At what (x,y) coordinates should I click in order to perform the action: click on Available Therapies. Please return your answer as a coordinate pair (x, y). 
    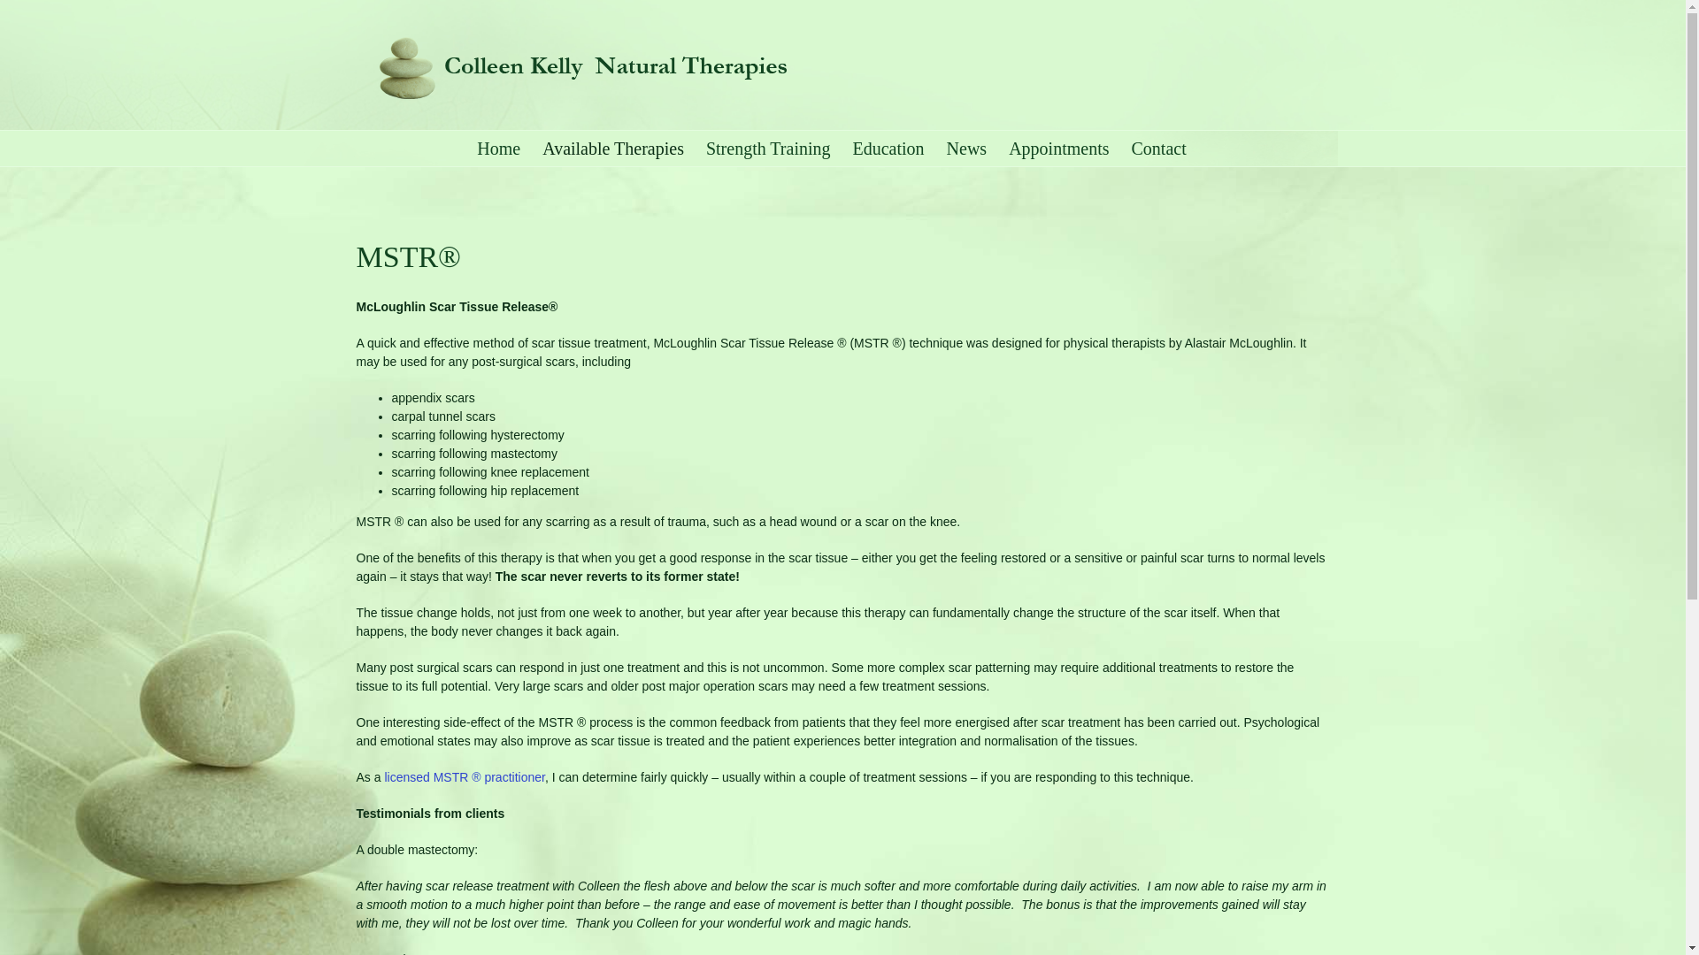
    Looking at the image, I should click on (613, 149).